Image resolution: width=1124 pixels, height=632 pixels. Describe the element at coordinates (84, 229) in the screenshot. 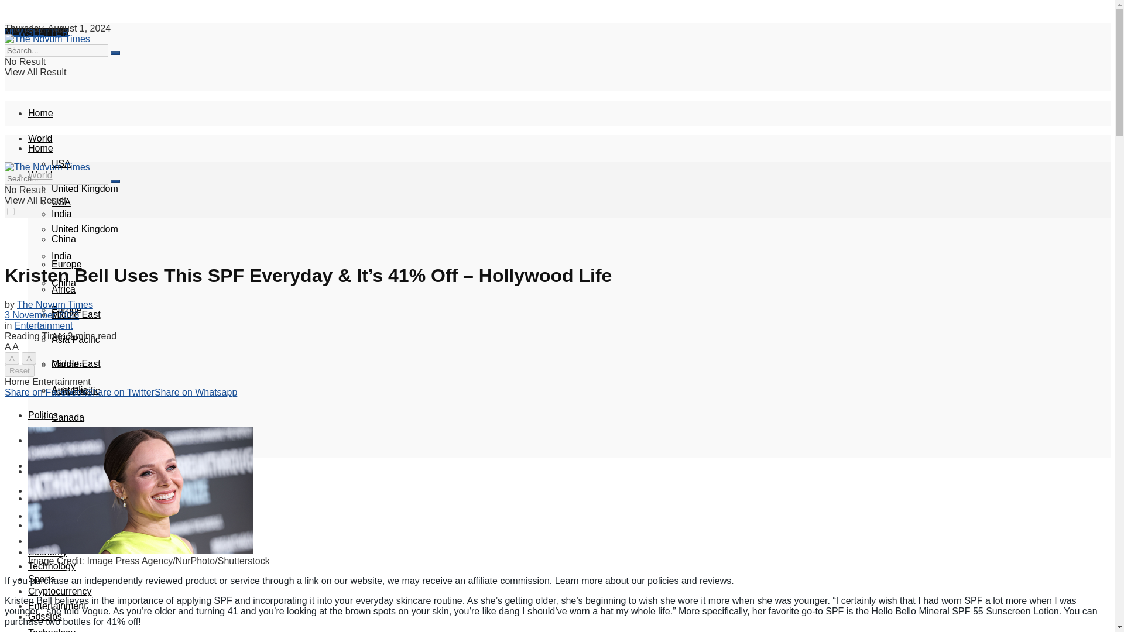

I see `United Kingdom` at that location.